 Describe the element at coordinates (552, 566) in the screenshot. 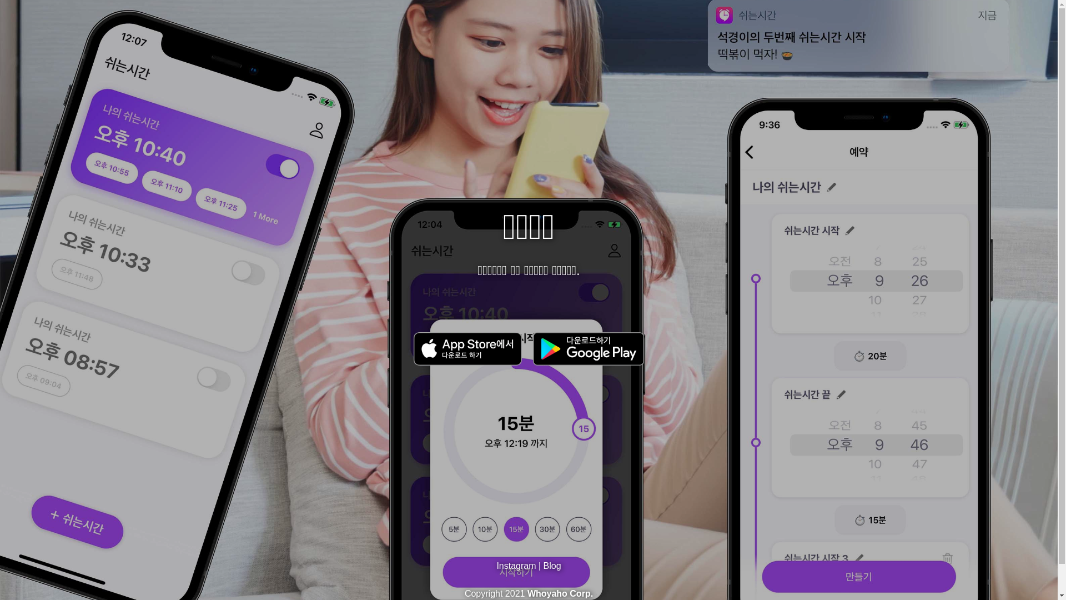

I see `Blog` at that location.